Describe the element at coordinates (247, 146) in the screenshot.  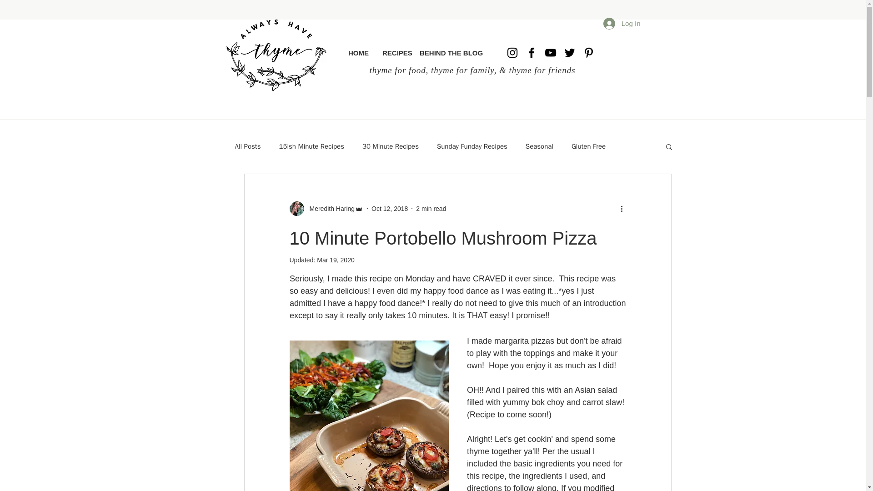
I see `All Posts` at that location.